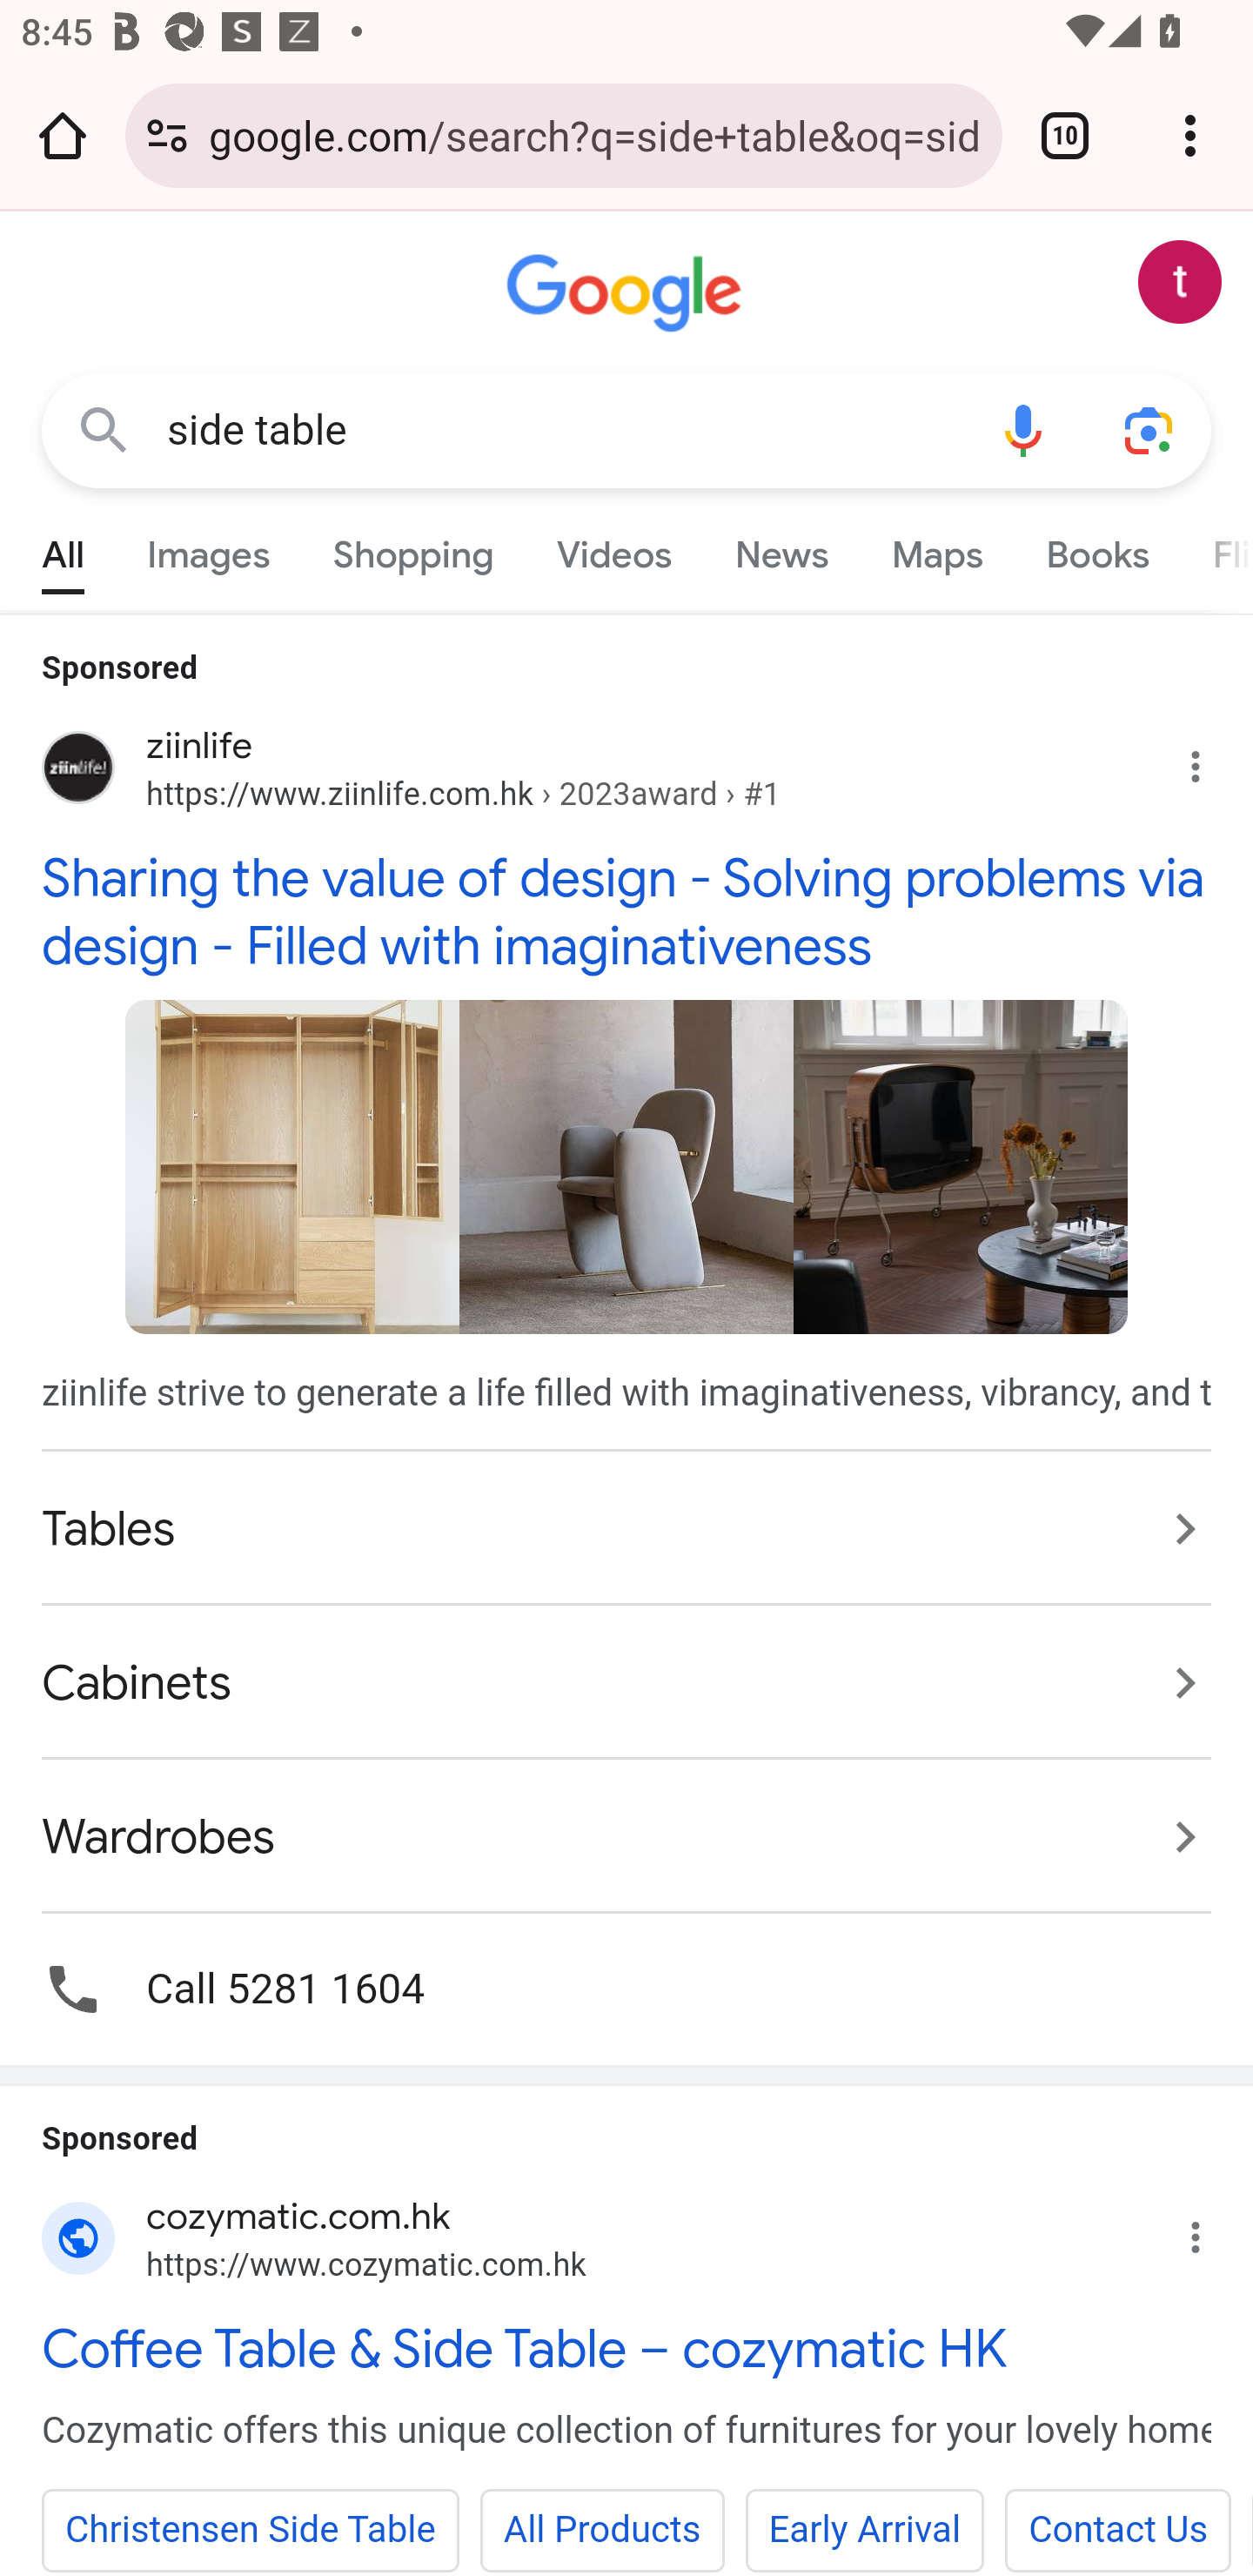 This screenshot has width=1253, height=2576. I want to click on Google Search, so click(104, 432).